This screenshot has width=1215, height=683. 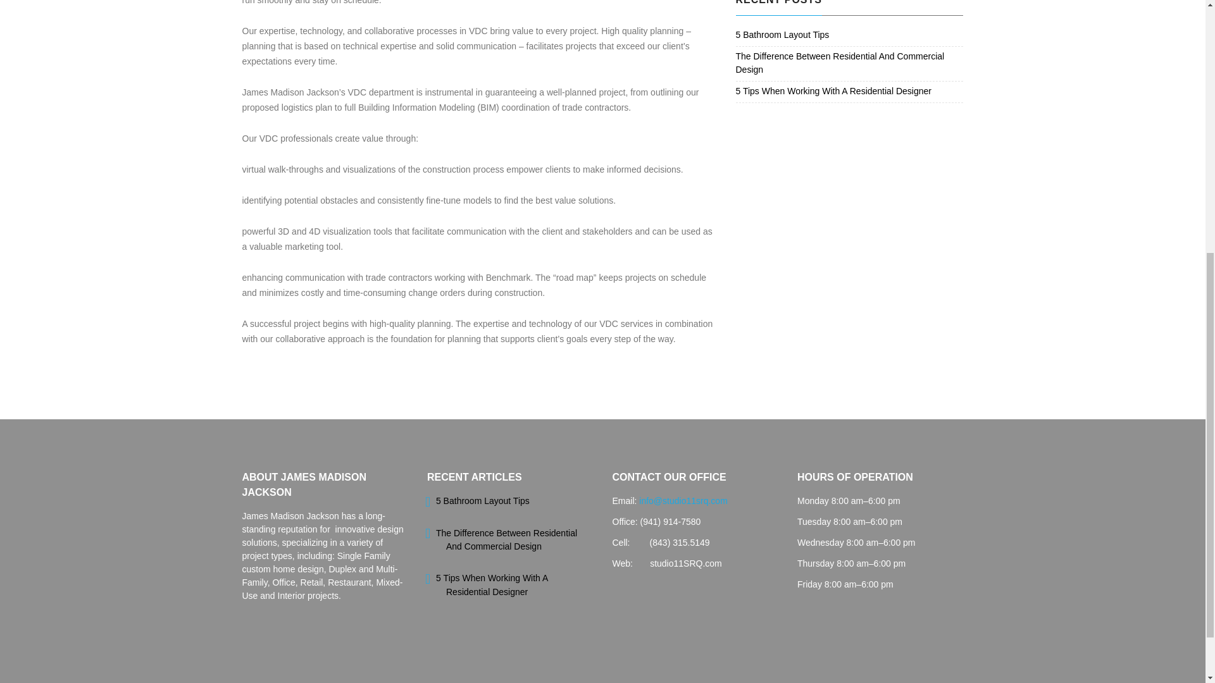 I want to click on twitter, so click(x=569, y=176).